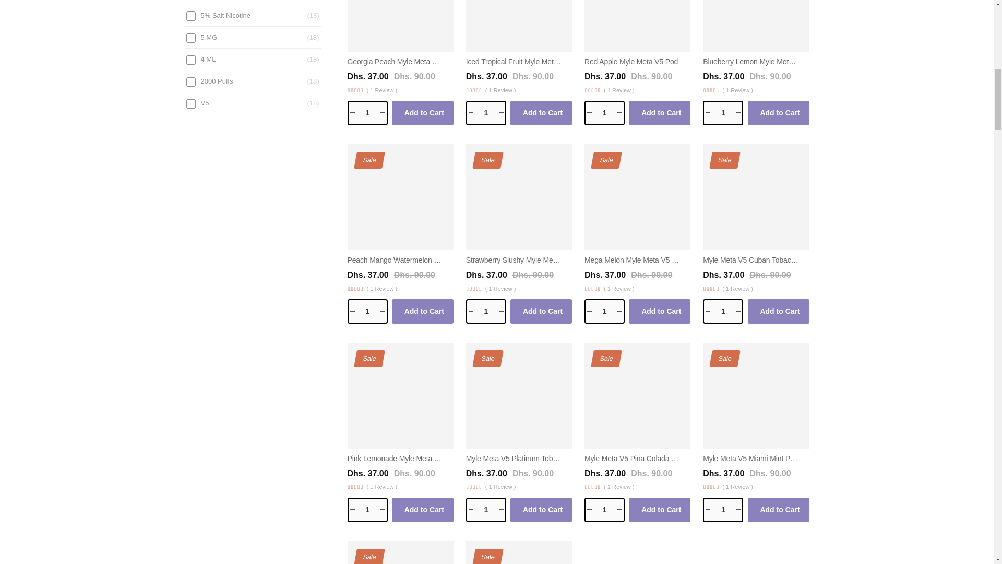 The width and height of the screenshot is (1002, 564). I want to click on 1, so click(367, 510).